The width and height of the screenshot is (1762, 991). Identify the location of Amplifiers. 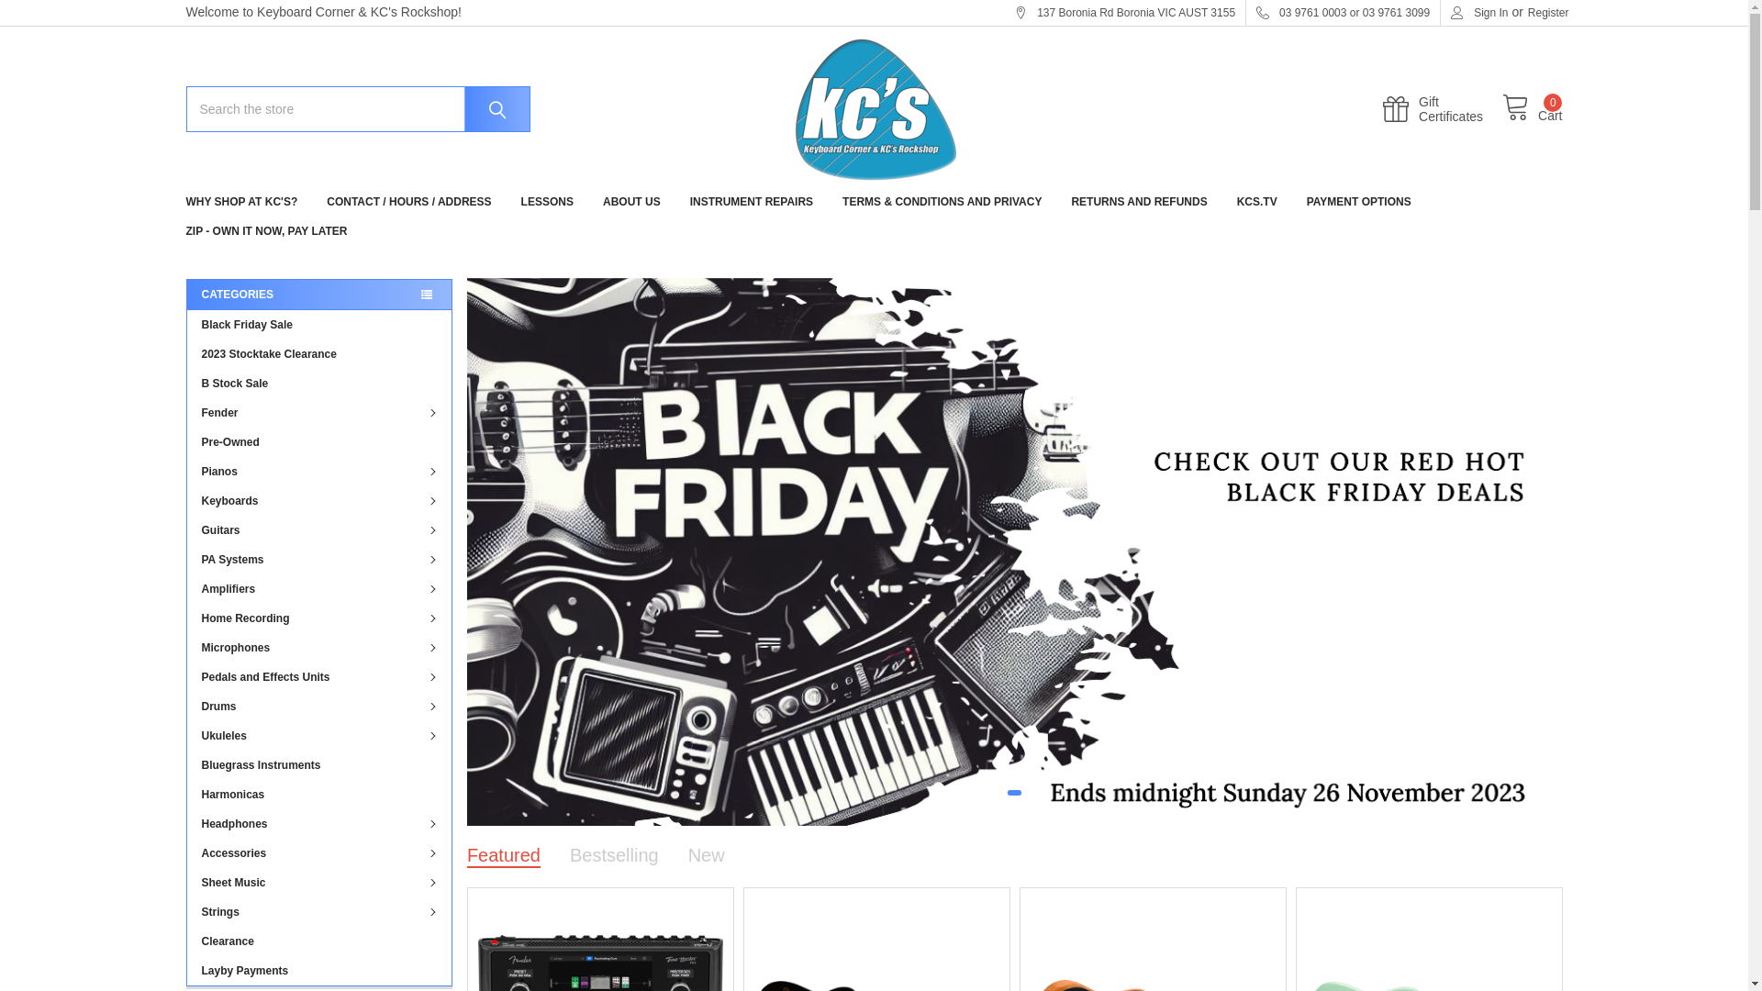
(319, 589).